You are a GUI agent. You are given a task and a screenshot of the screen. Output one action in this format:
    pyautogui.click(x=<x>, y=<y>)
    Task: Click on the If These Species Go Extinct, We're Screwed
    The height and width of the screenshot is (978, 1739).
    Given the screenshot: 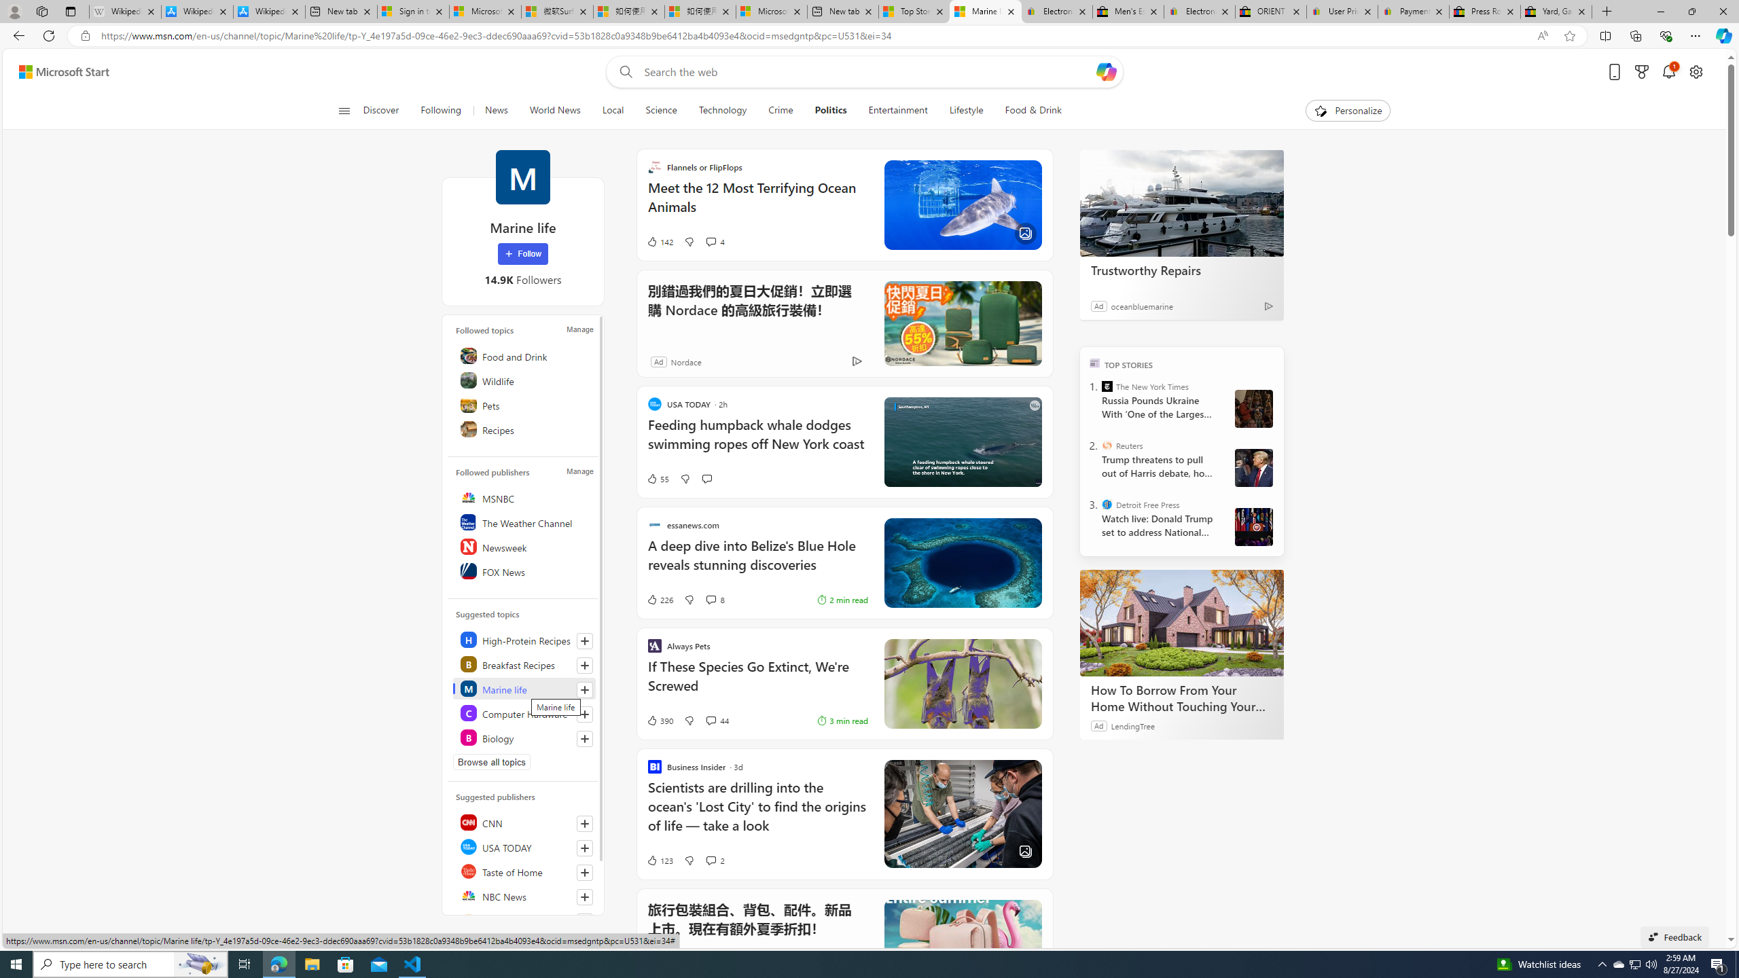 What is the action you would take?
    pyautogui.click(x=757, y=683)
    